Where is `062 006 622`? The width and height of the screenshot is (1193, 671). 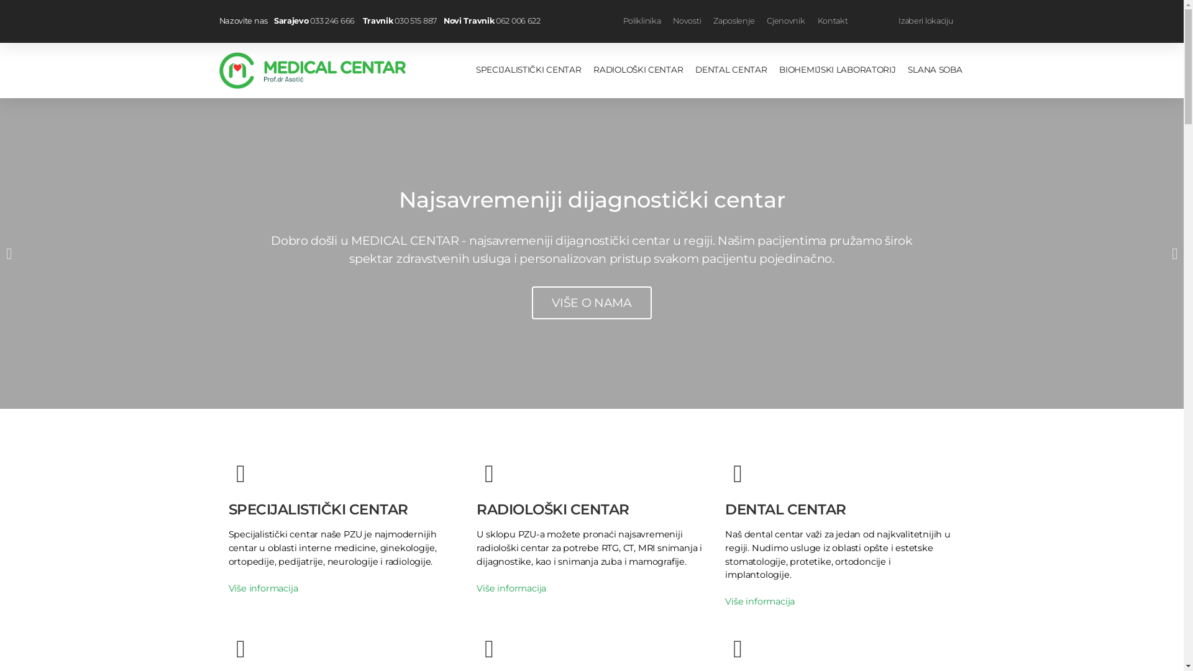
062 006 622 is located at coordinates (518, 21).